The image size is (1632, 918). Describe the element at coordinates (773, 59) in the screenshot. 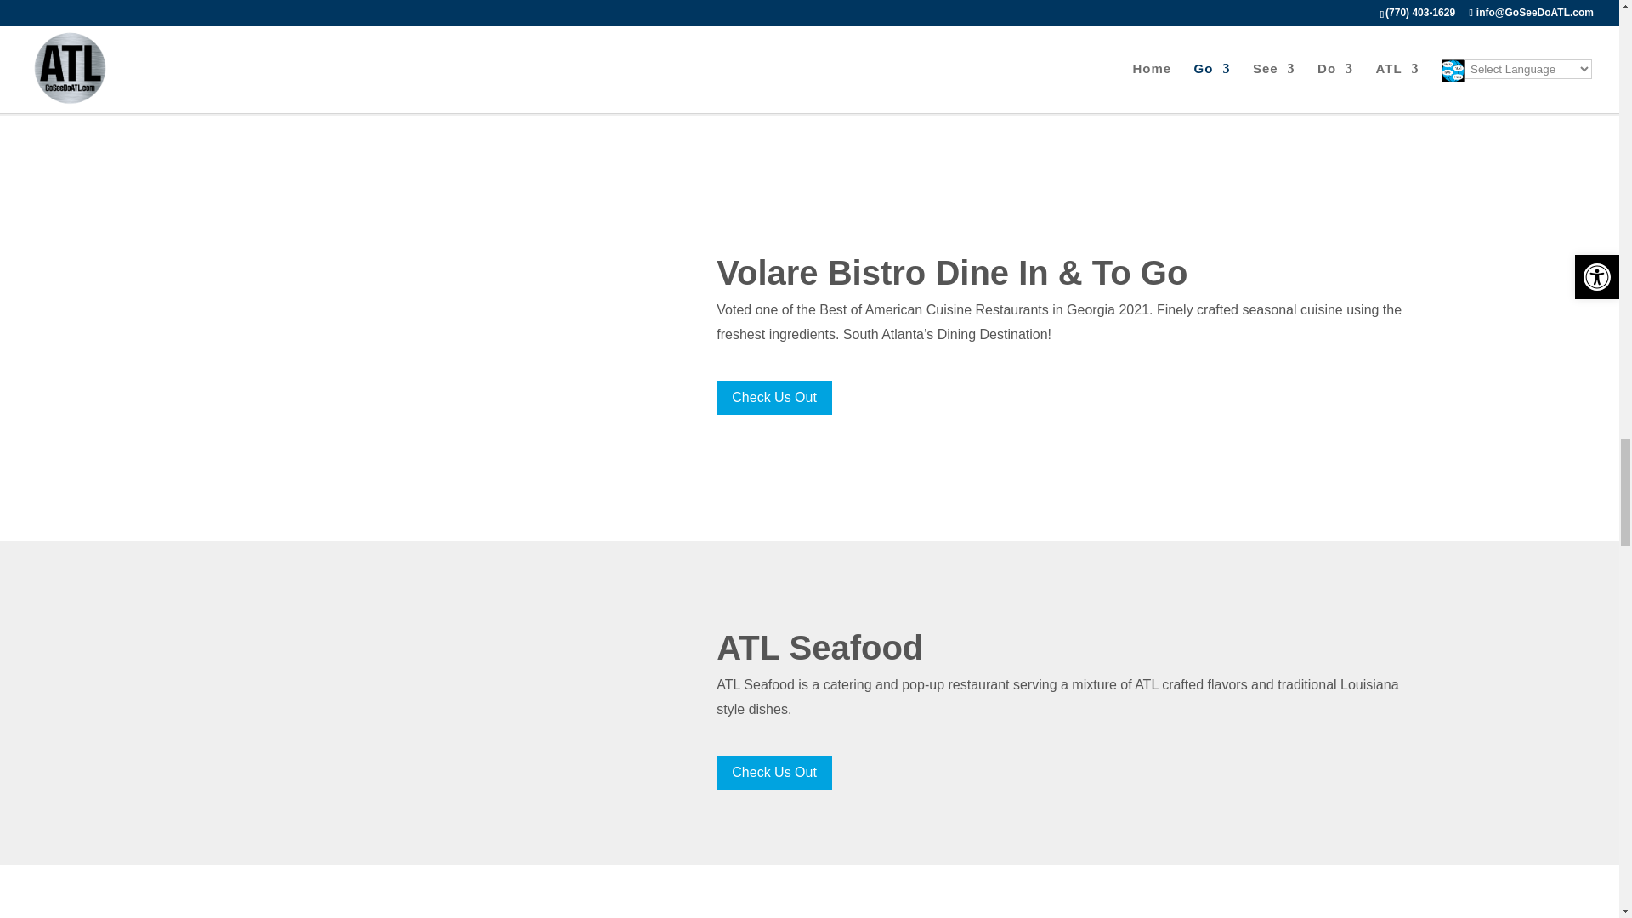

I see `Check Us Out` at that location.